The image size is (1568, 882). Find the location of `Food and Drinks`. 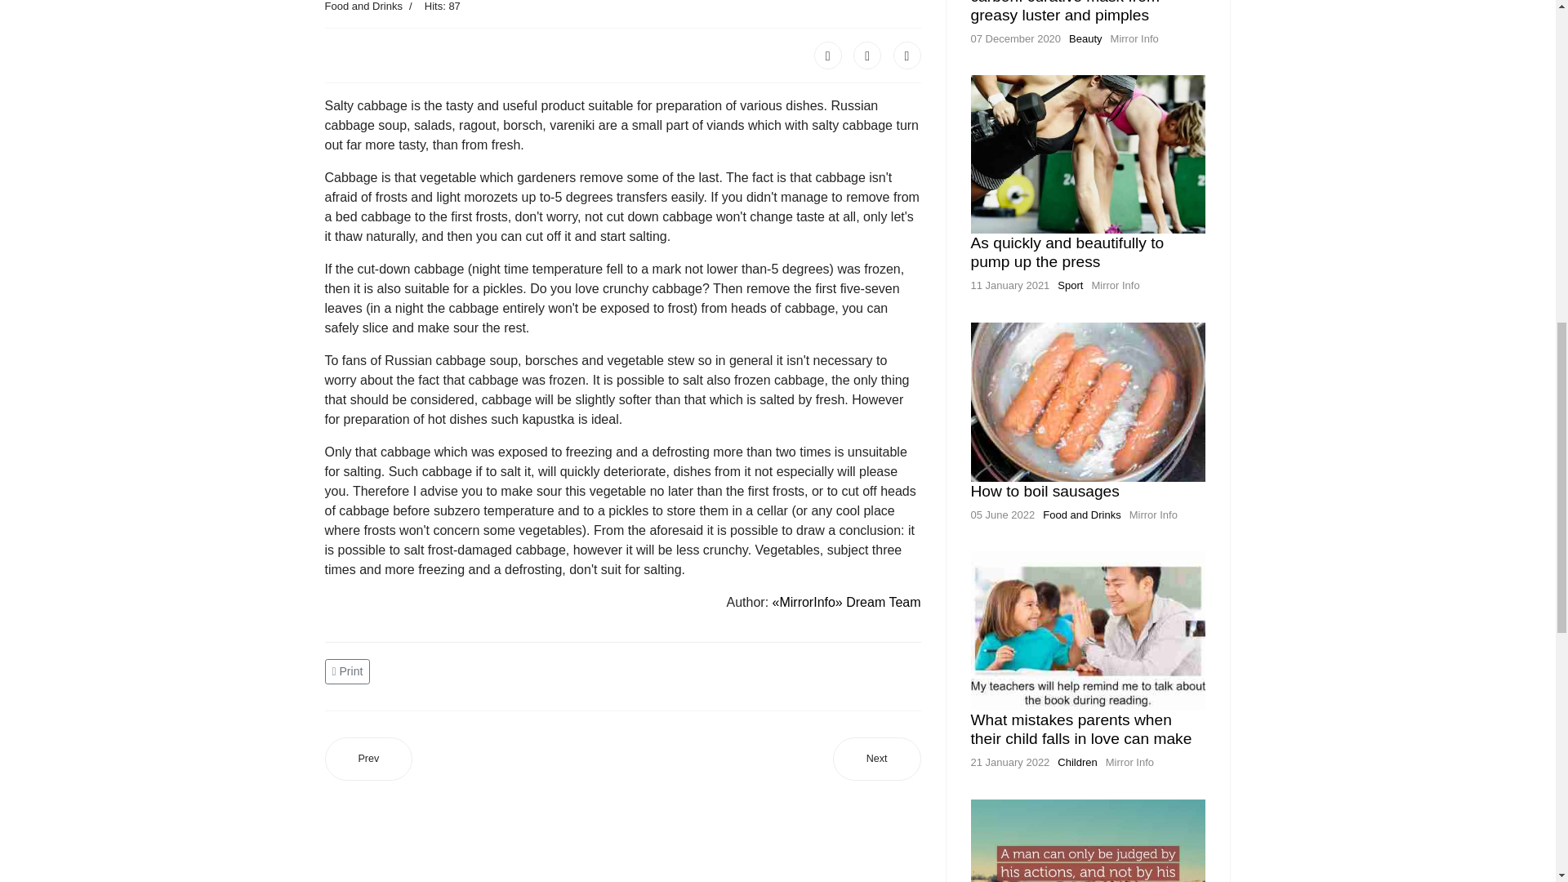

Food and Drinks is located at coordinates (1081, 514).